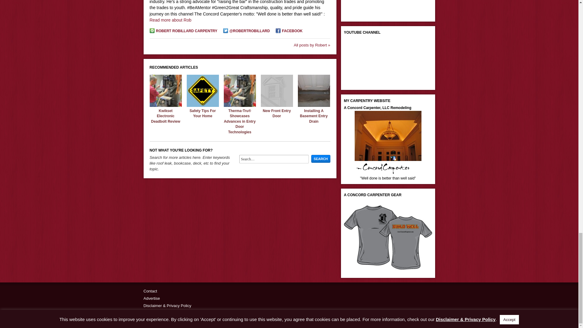 The image size is (583, 328). I want to click on Kwikset Electronic Deadbolt Review, so click(165, 116).